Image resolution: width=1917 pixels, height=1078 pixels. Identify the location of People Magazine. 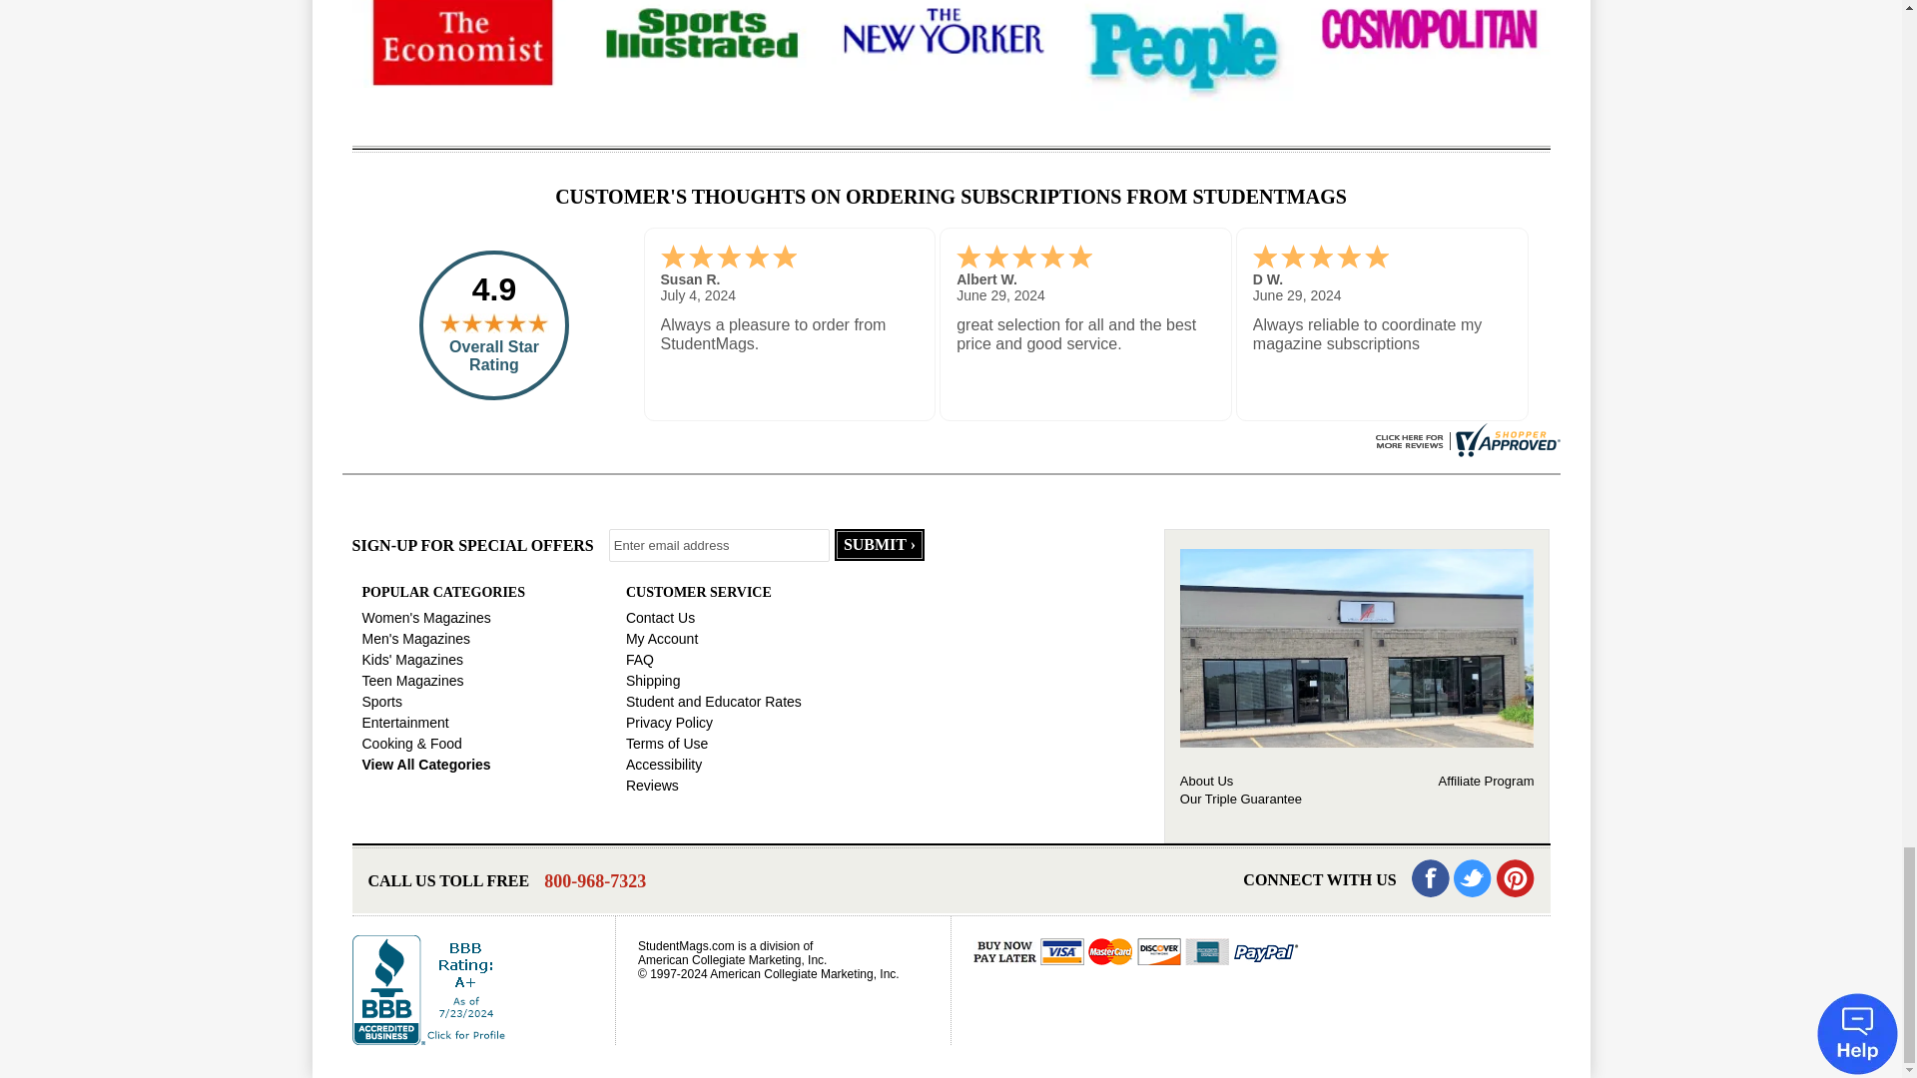
(1182, 50).